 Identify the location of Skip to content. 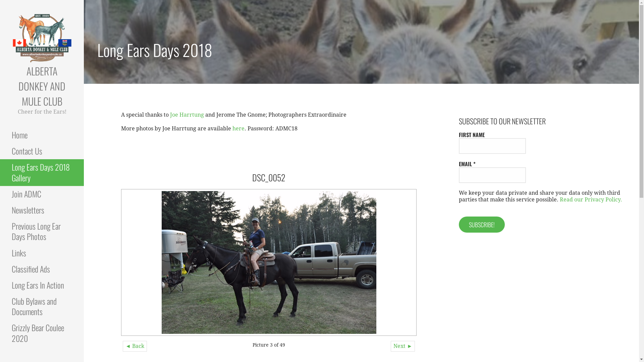
(84, 0).